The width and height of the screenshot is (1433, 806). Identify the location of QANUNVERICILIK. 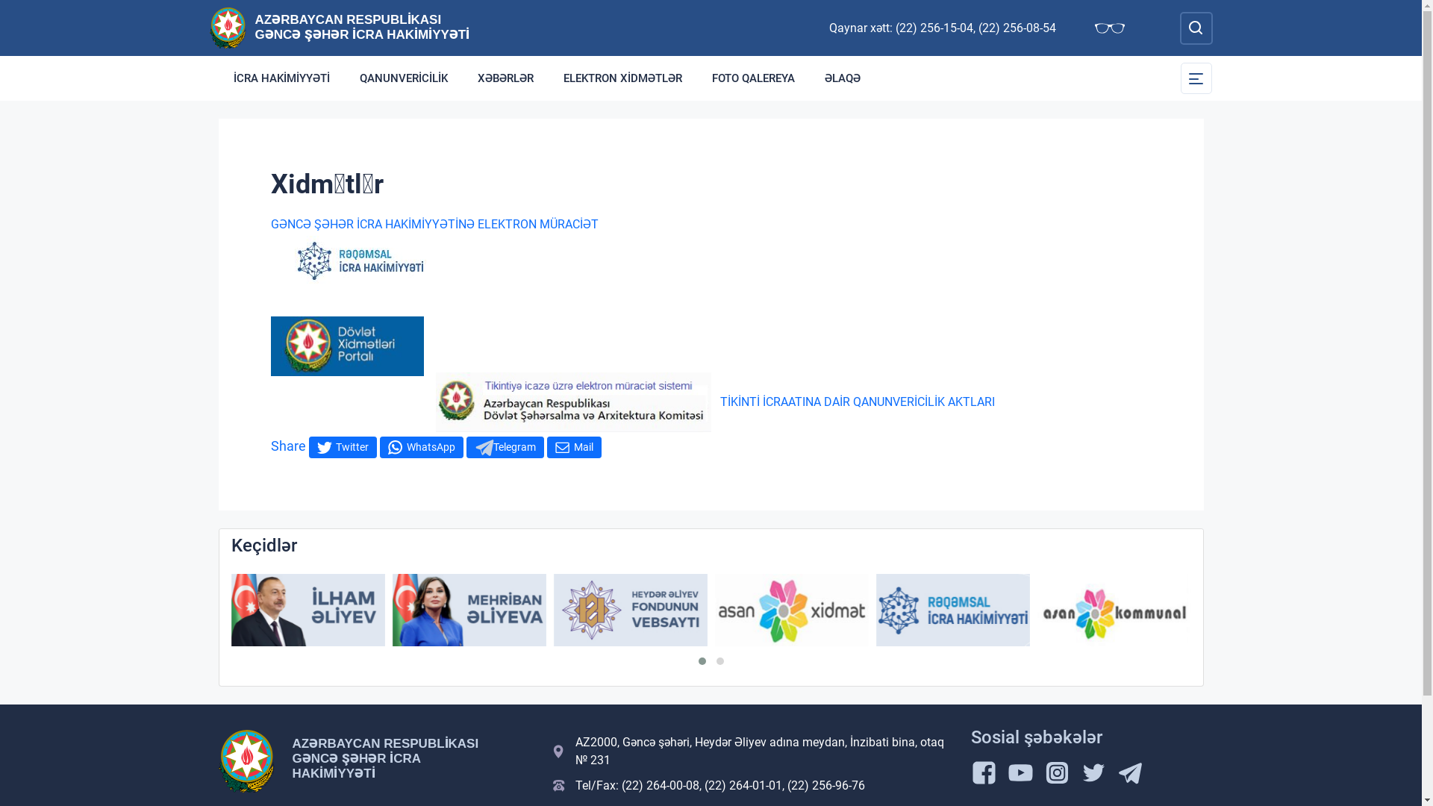
(404, 78).